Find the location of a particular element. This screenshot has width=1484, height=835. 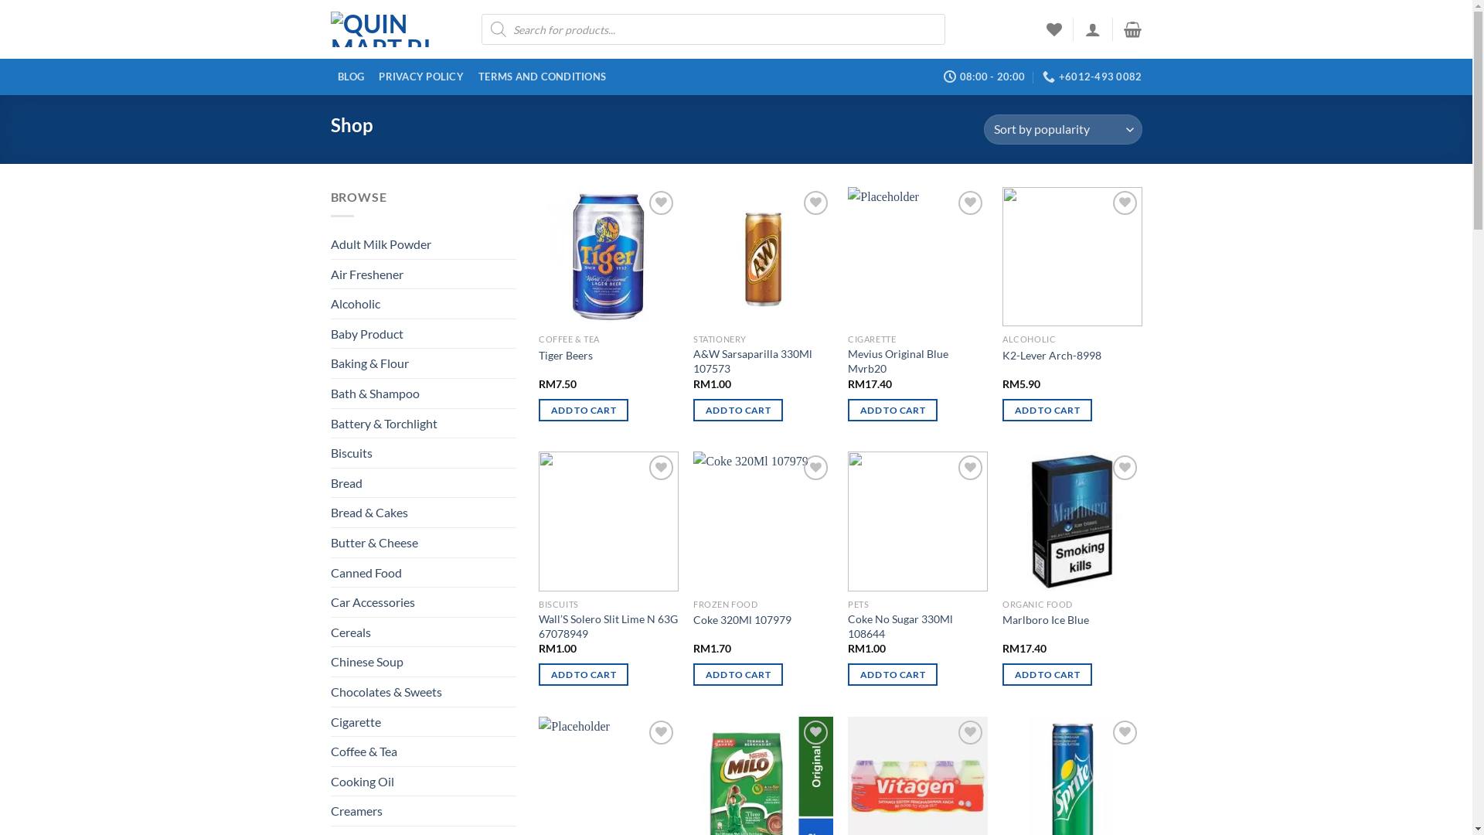

ADD TO CART is located at coordinates (892, 410).